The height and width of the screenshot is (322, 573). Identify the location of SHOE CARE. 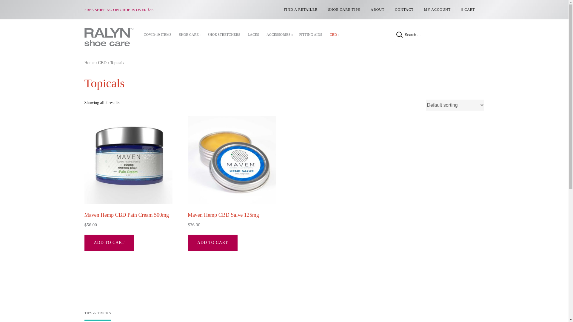
(190, 35).